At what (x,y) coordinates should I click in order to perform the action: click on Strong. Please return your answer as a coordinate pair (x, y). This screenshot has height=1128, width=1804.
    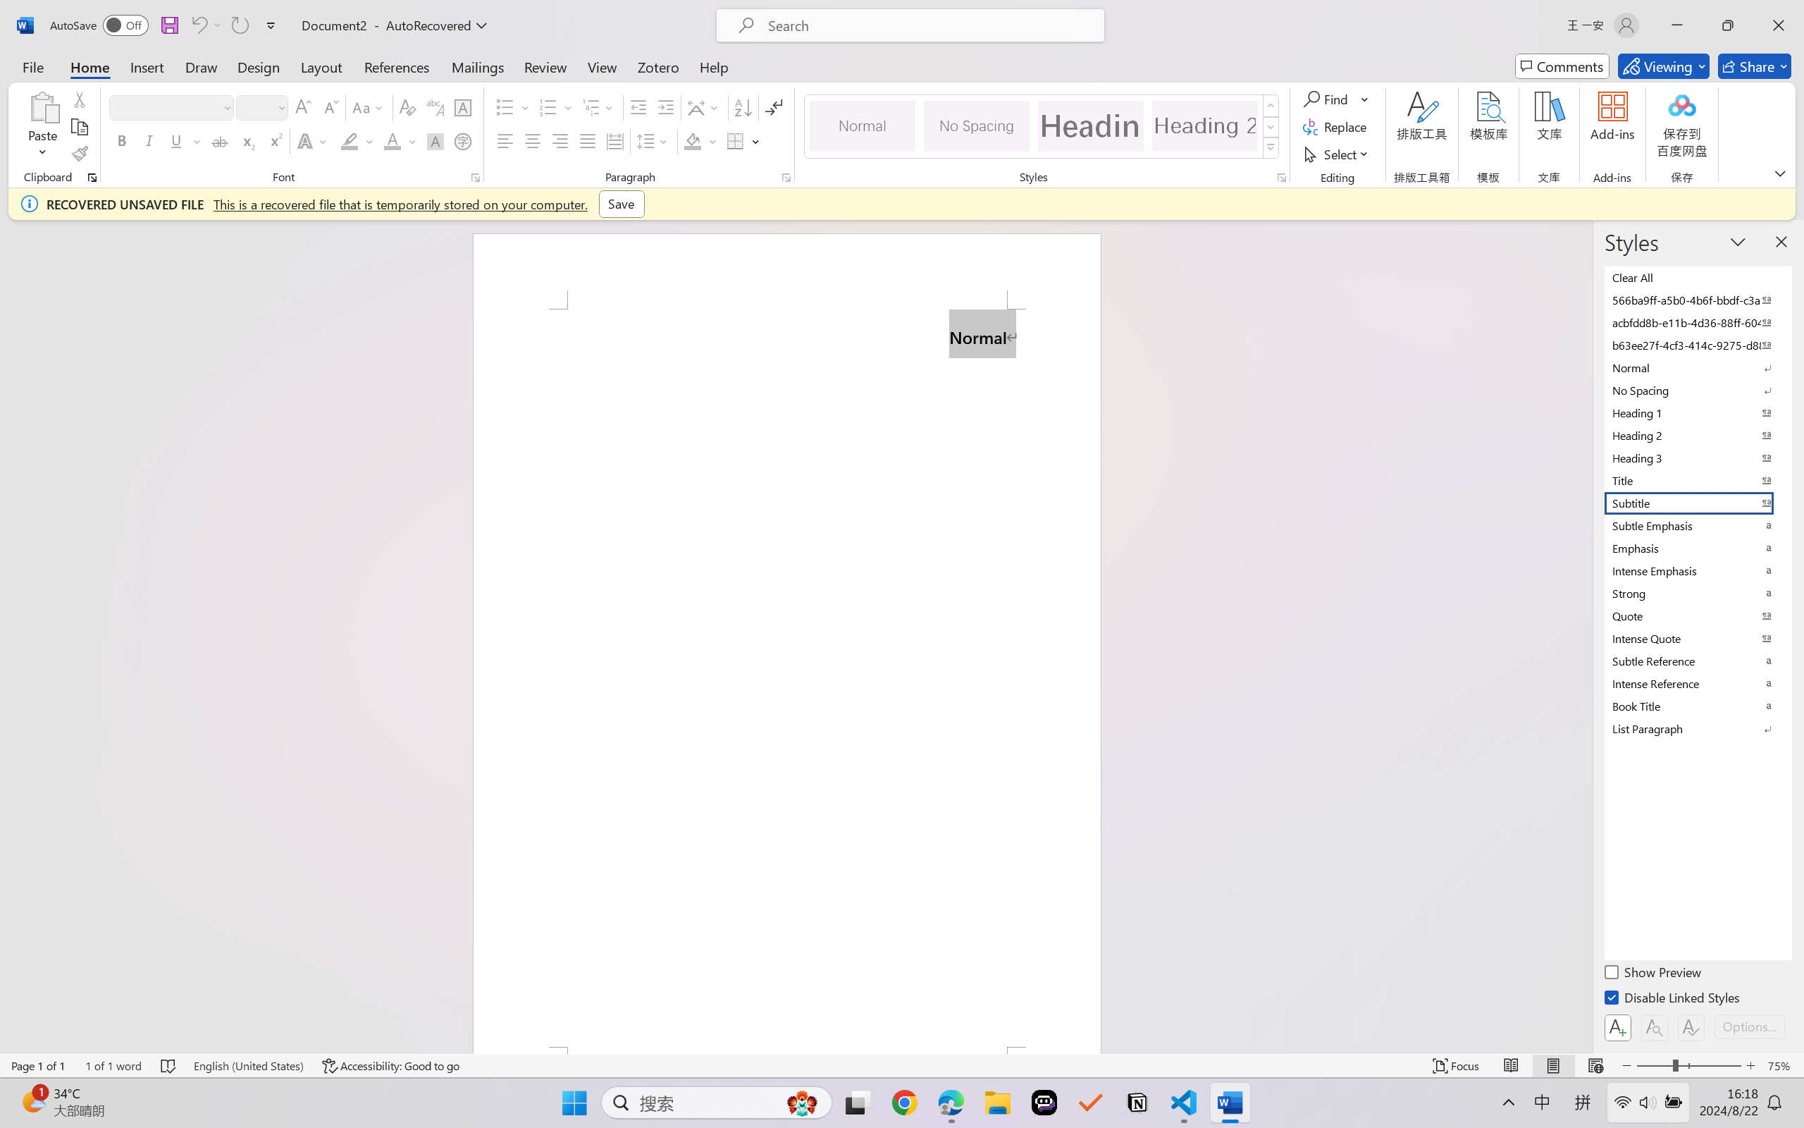
    Looking at the image, I should click on (1697, 593).